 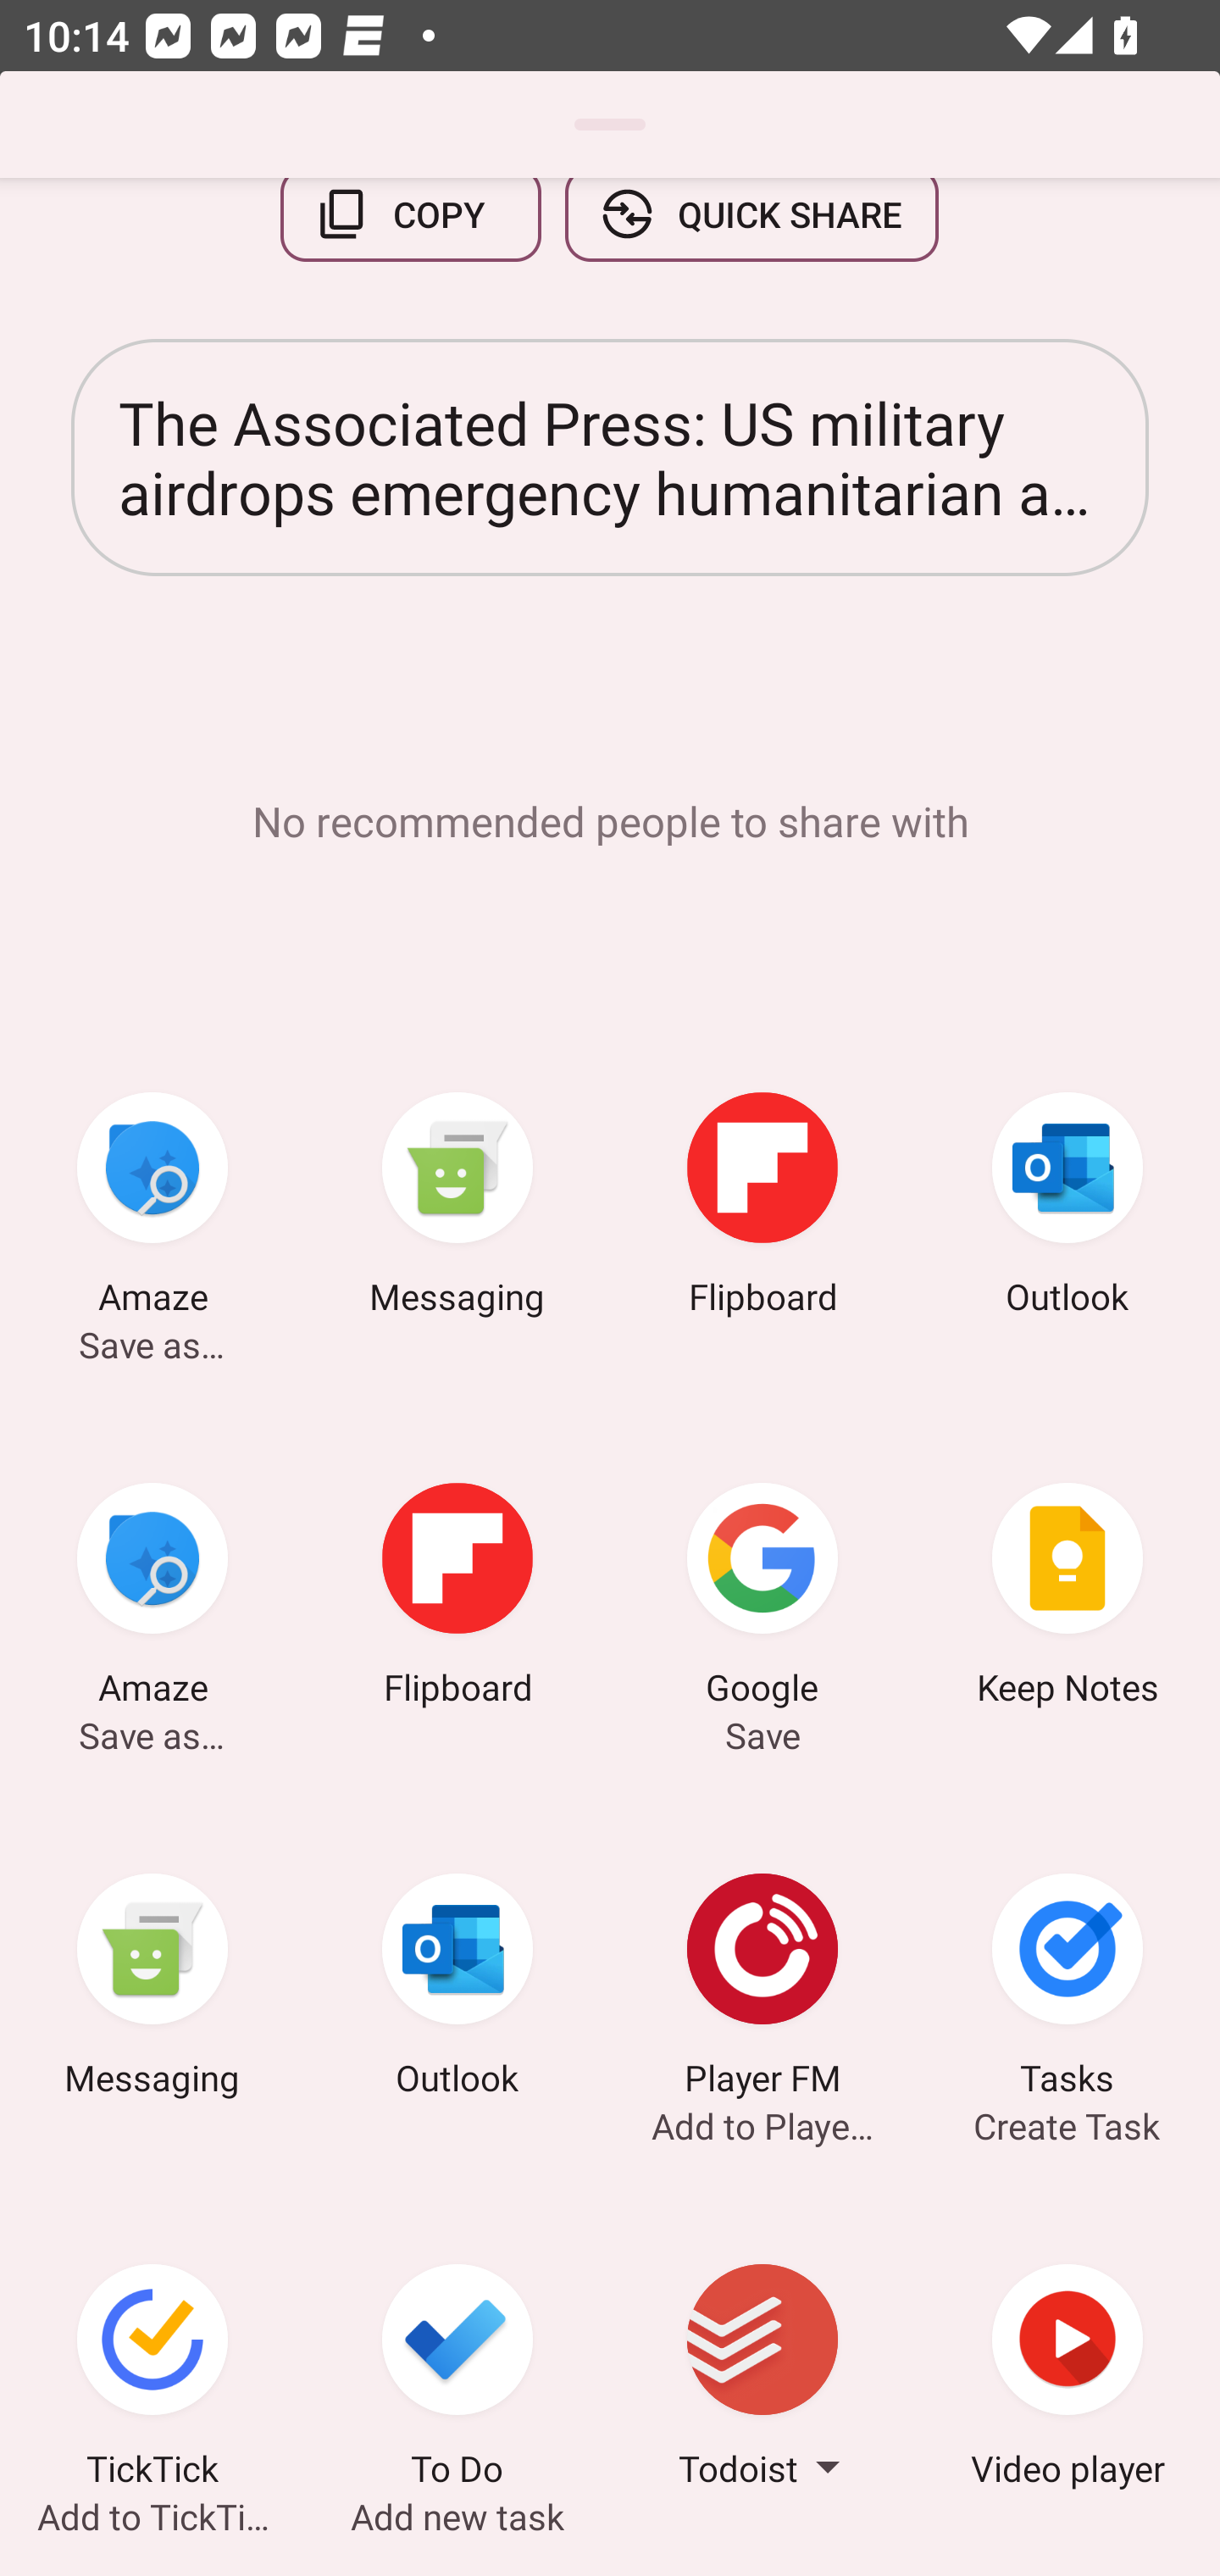 I want to click on Messaging, so click(x=152, y=1990).